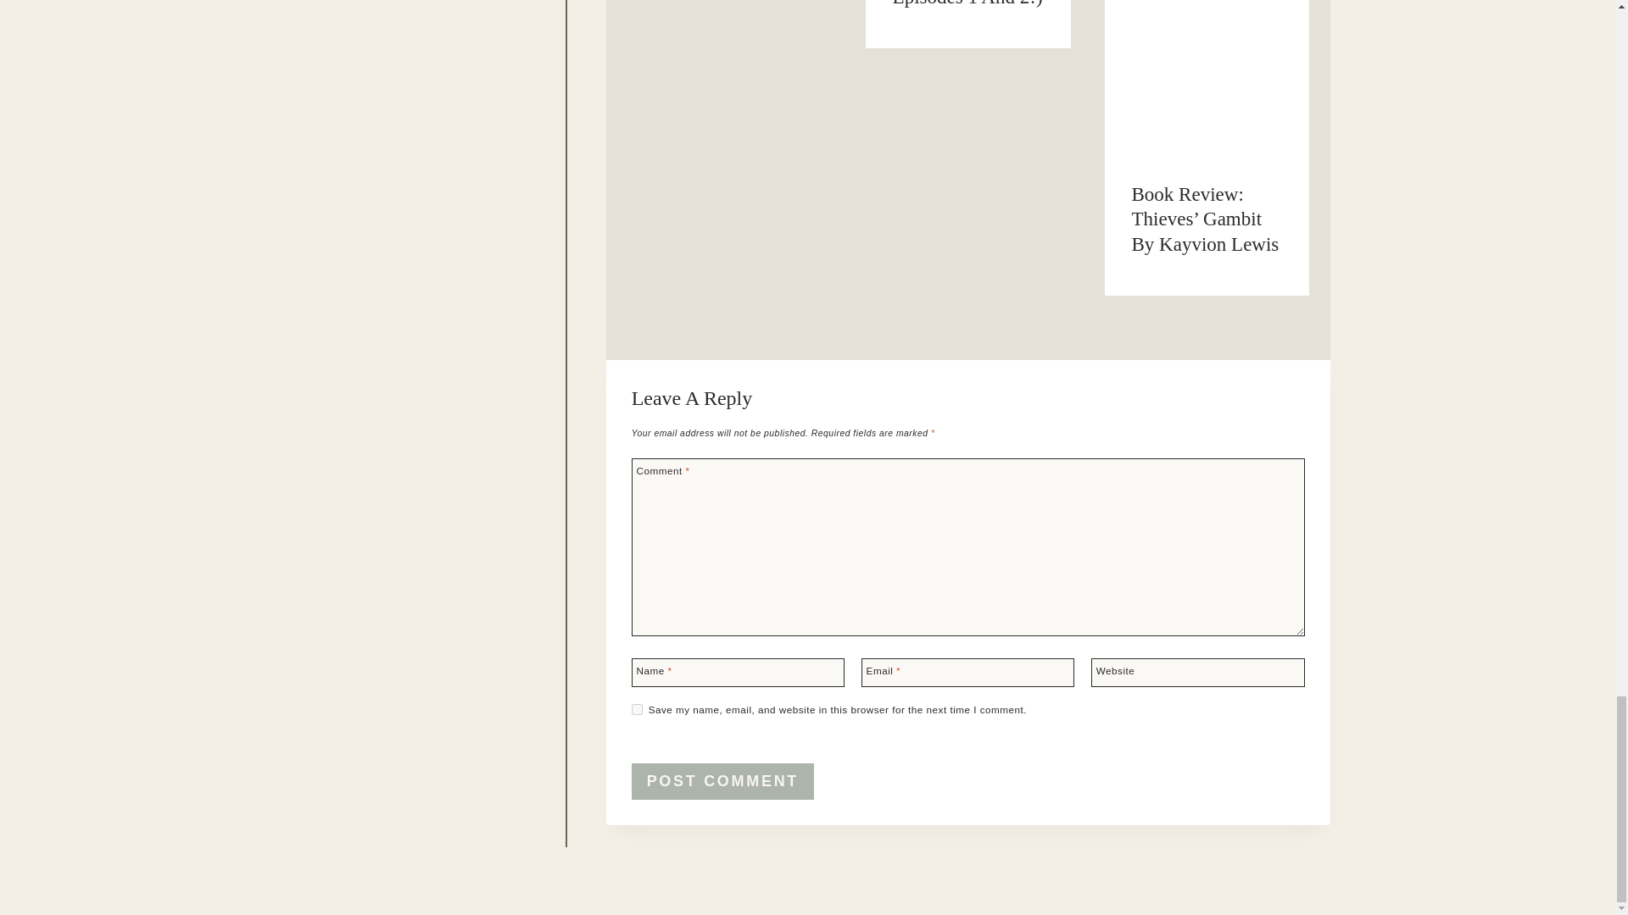 The width and height of the screenshot is (1628, 915). Describe the element at coordinates (722, 781) in the screenshot. I see `Post Comment` at that location.